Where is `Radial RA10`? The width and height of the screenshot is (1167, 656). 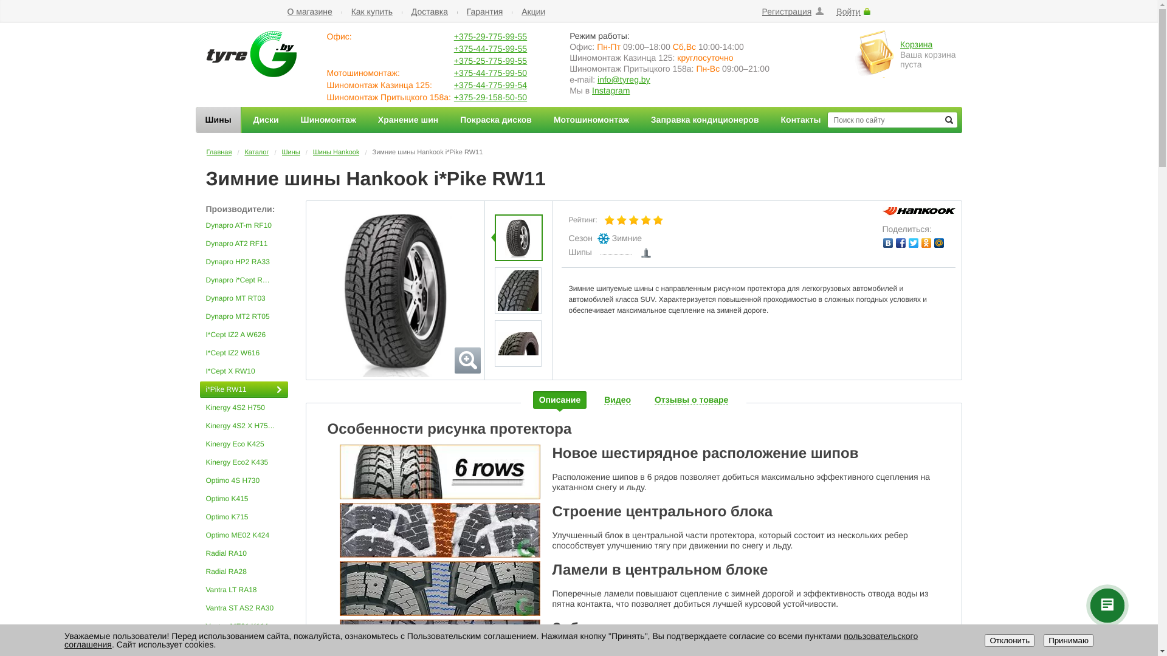 Radial RA10 is located at coordinates (243, 554).